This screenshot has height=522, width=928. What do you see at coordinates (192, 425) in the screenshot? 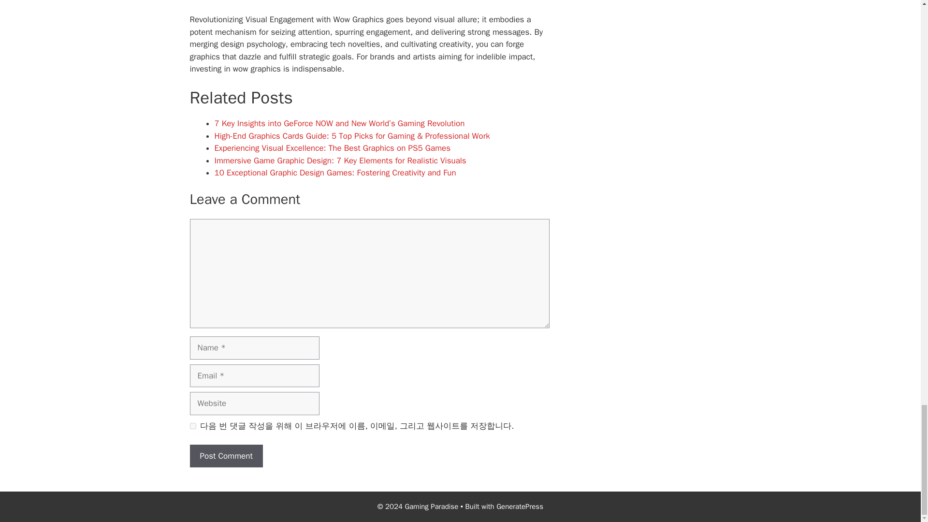
I see `yes` at bounding box center [192, 425].